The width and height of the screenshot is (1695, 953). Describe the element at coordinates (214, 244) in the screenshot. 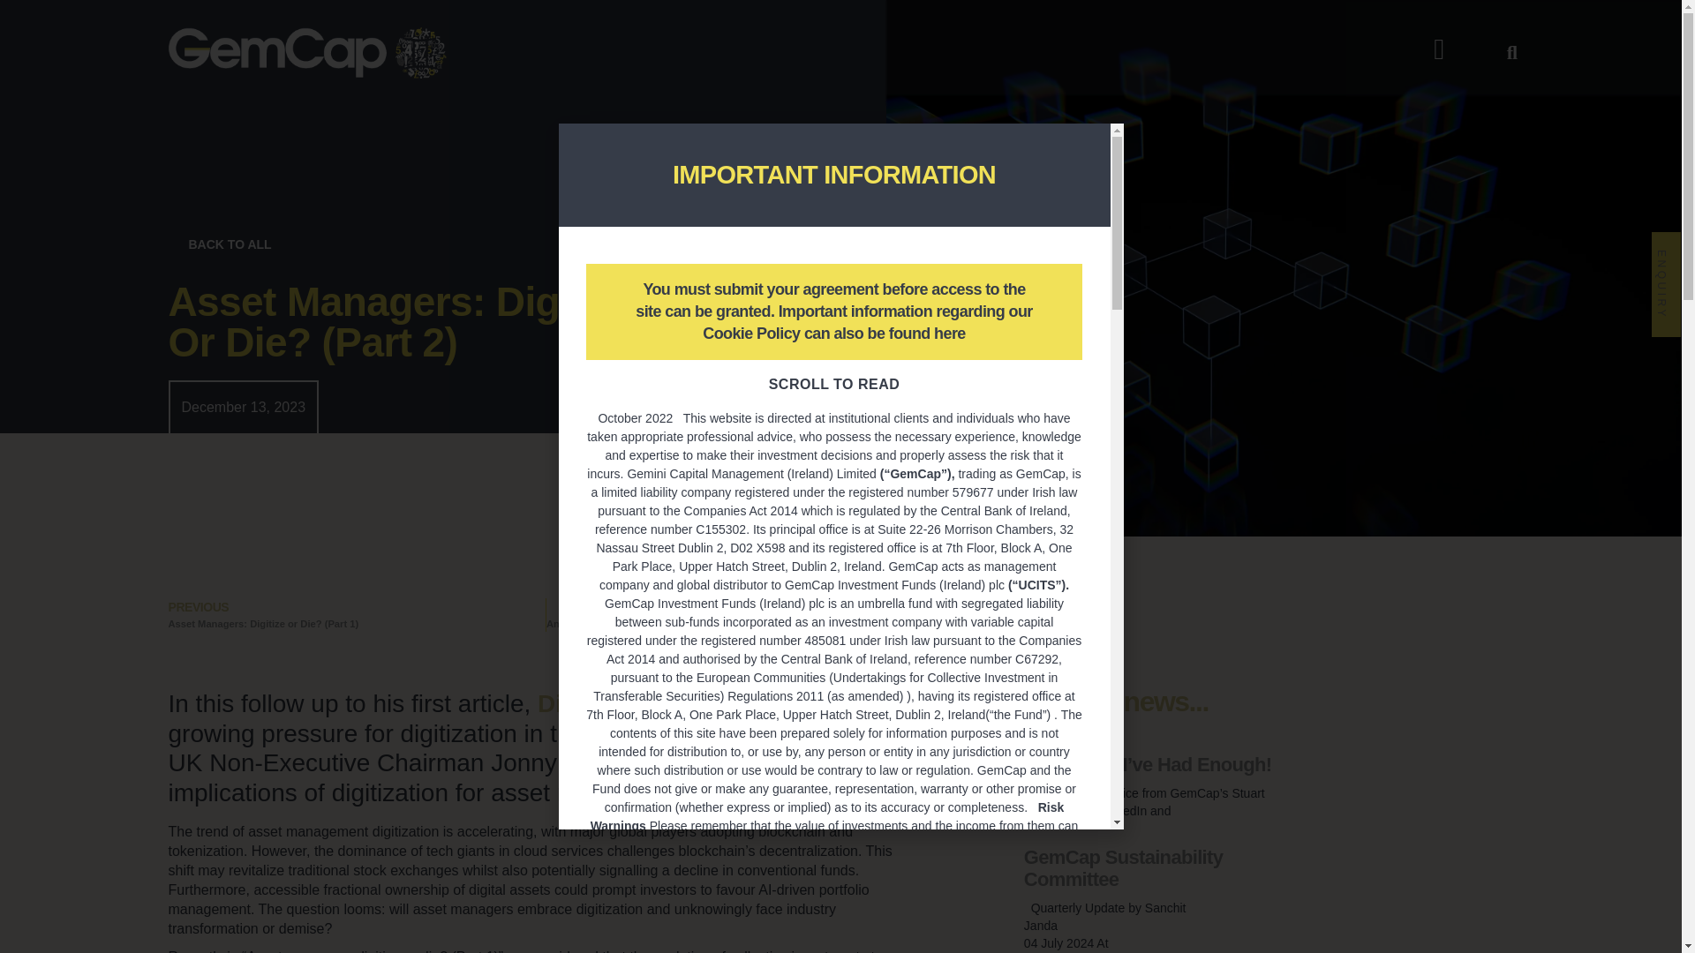

I see `BACK TO ALL` at that location.